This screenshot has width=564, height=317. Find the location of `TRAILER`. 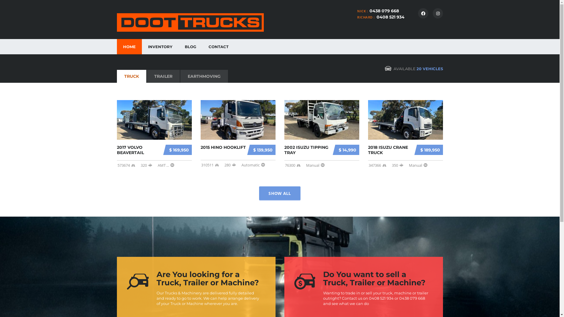

TRAILER is located at coordinates (163, 76).